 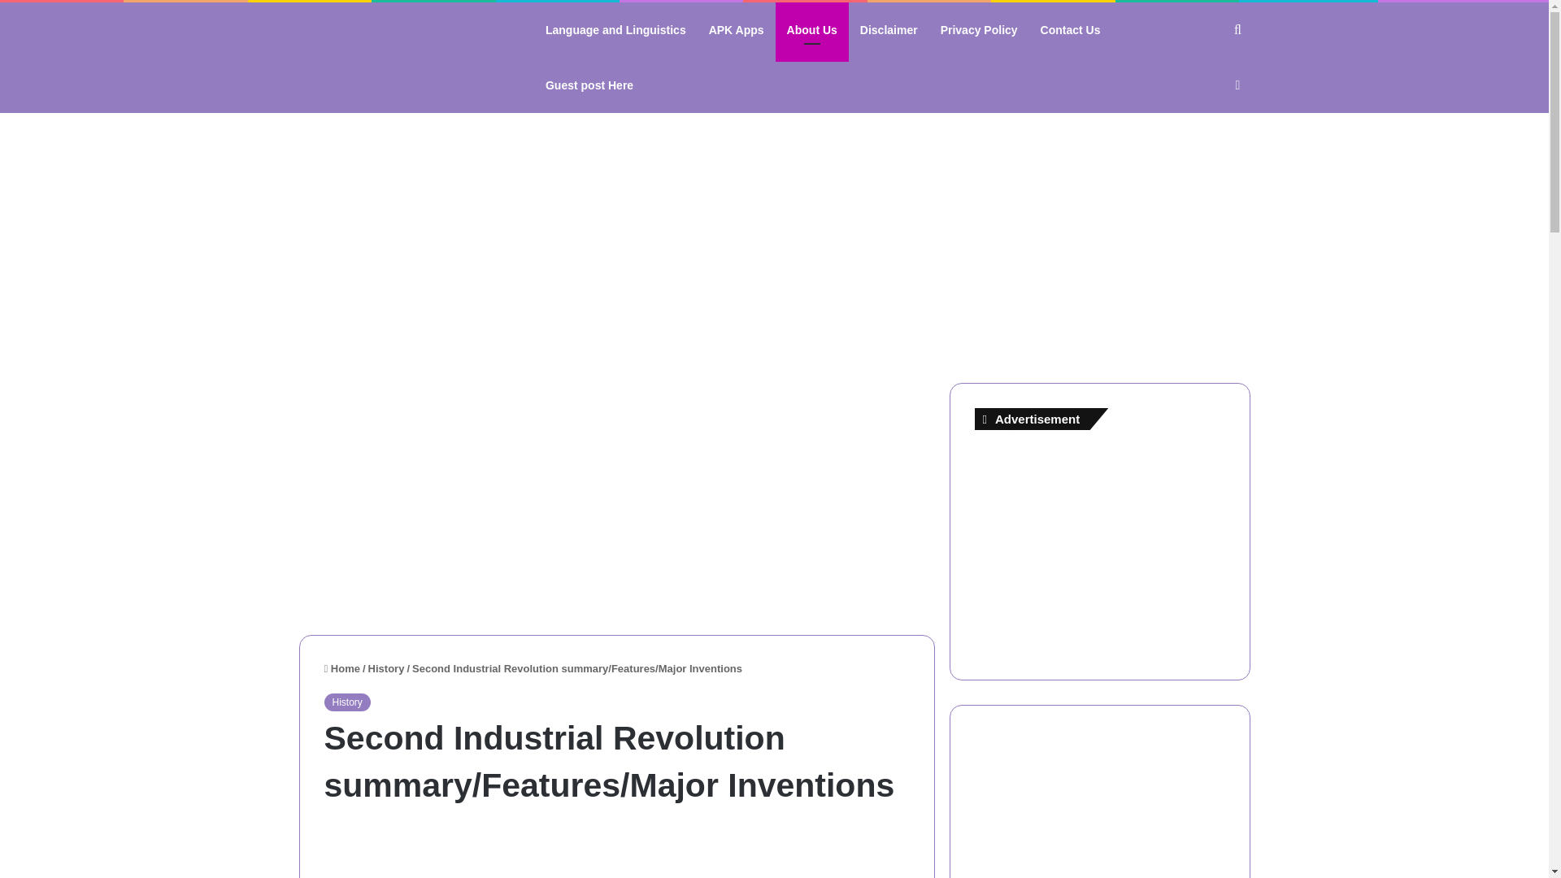 What do you see at coordinates (615, 852) in the screenshot?
I see `Advertisement` at bounding box center [615, 852].